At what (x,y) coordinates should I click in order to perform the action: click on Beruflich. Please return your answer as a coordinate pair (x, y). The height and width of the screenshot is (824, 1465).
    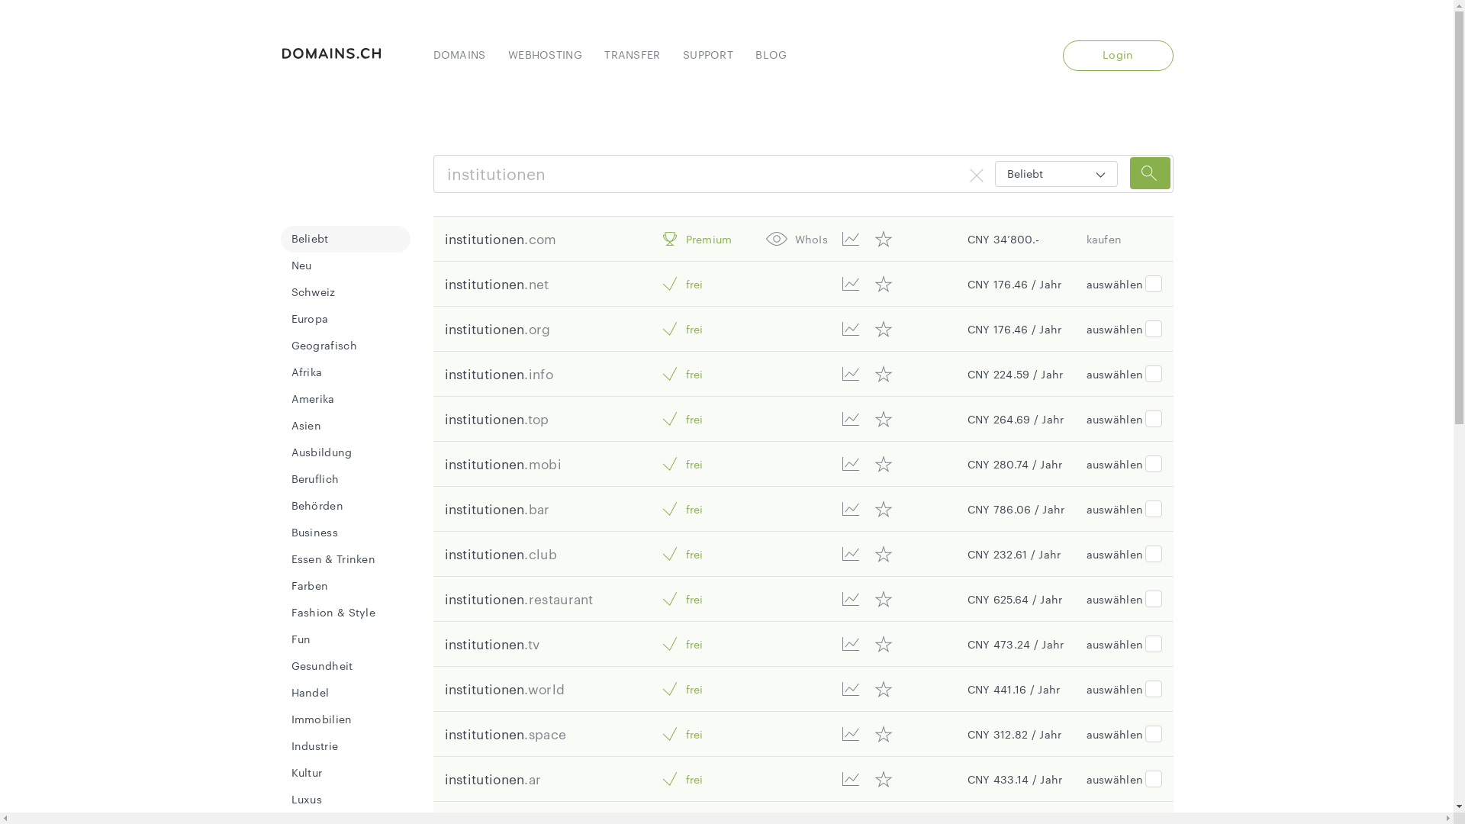
    Looking at the image, I should click on (316, 479).